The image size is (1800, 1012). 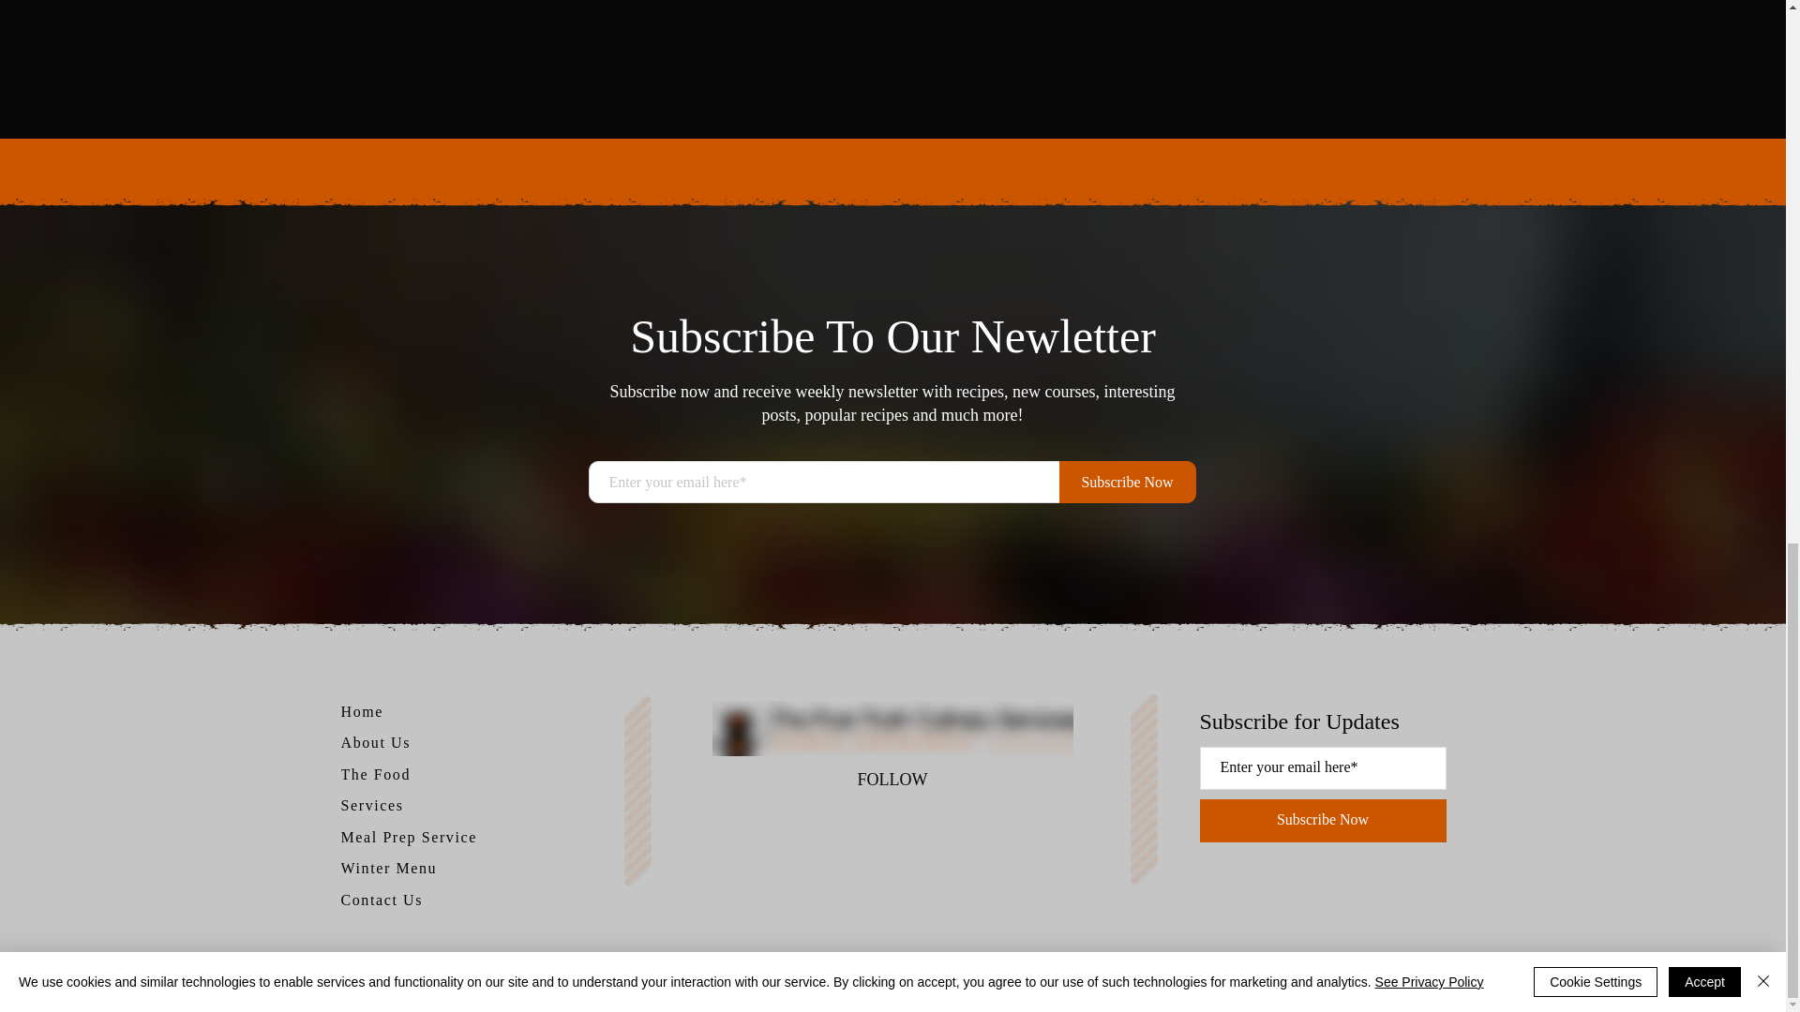 What do you see at coordinates (382, 775) in the screenshot?
I see `The Food` at bounding box center [382, 775].